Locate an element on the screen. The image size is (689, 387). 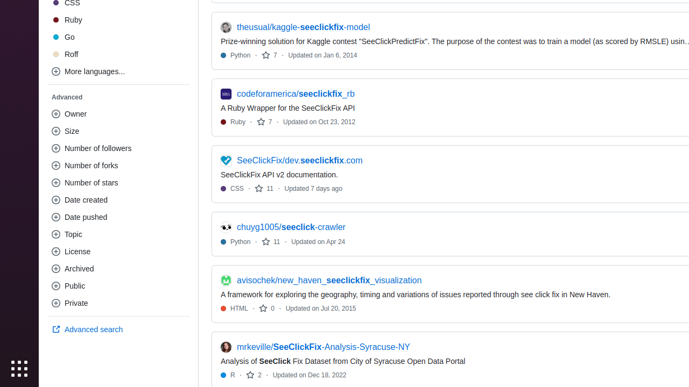
‎Ruby‎ is located at coordinates (118, 20).